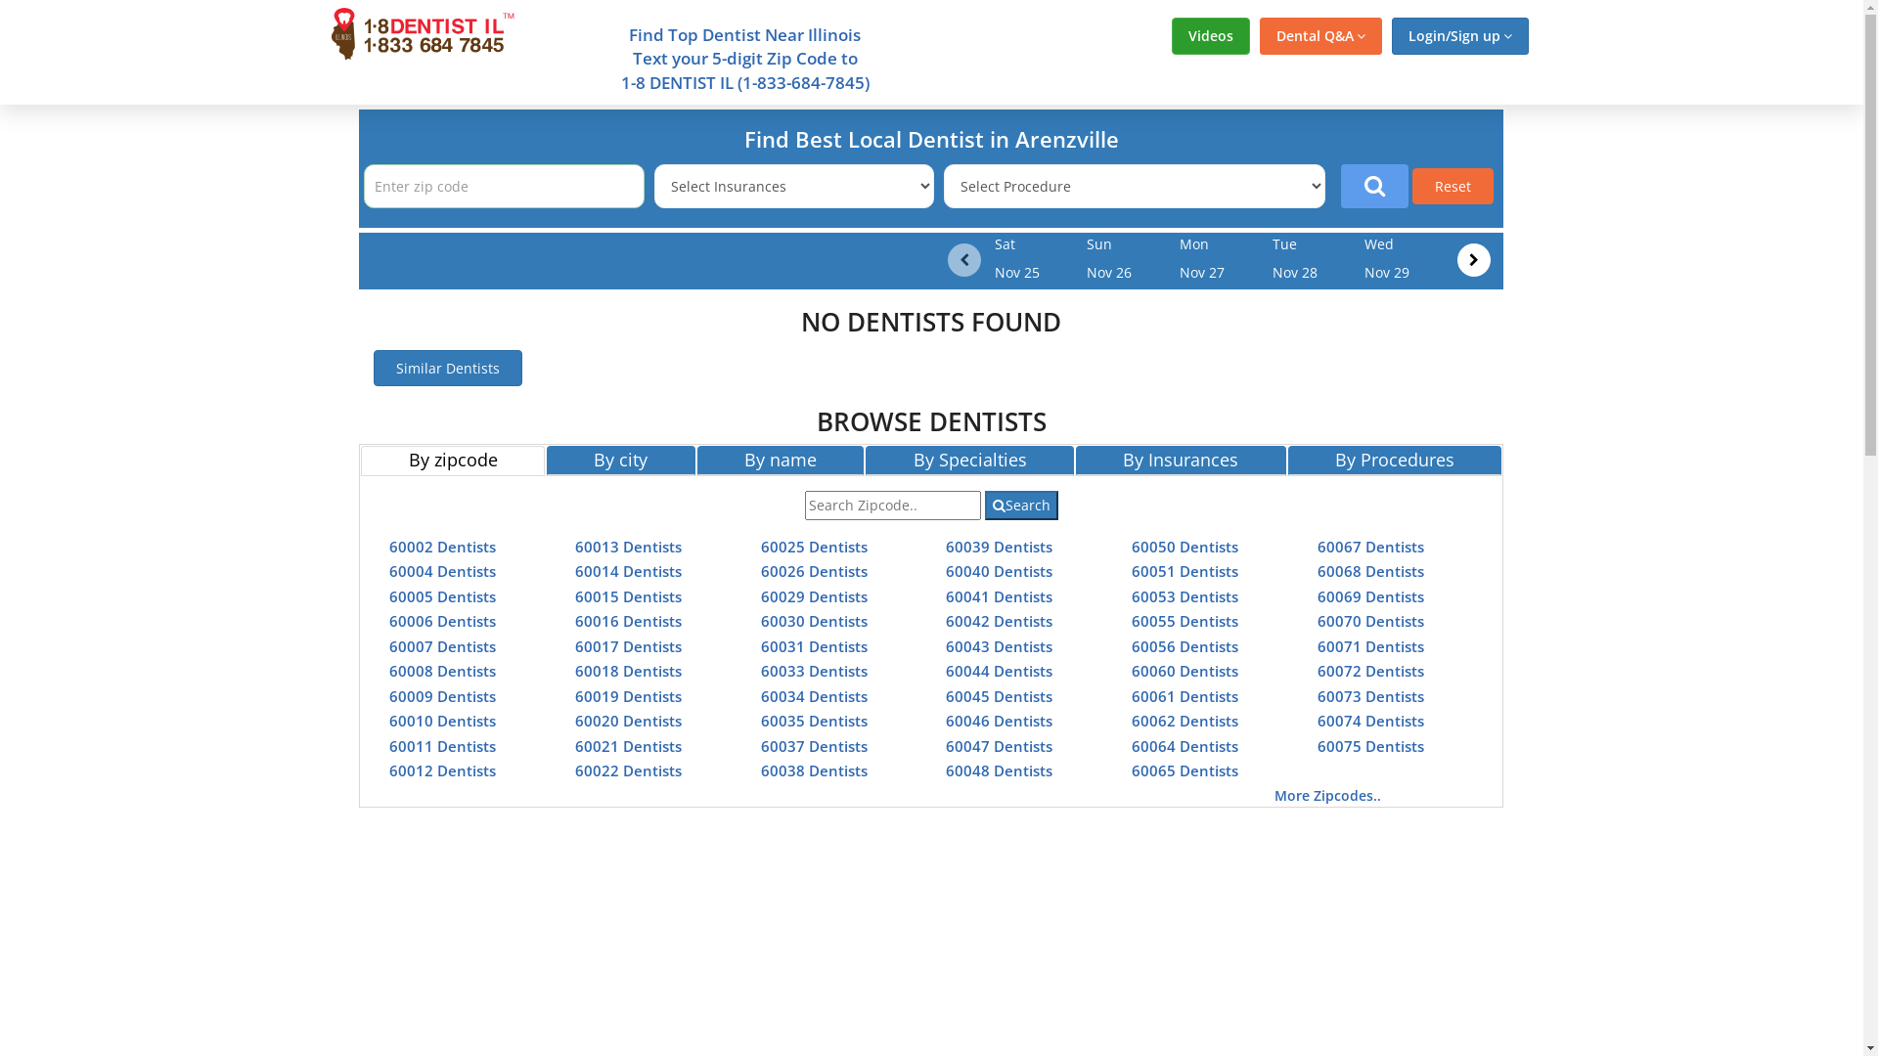  What do you see at coordinates (628, 596) in the screenshot?
I see `60015 Dentists` at bounding box center [628, 596].